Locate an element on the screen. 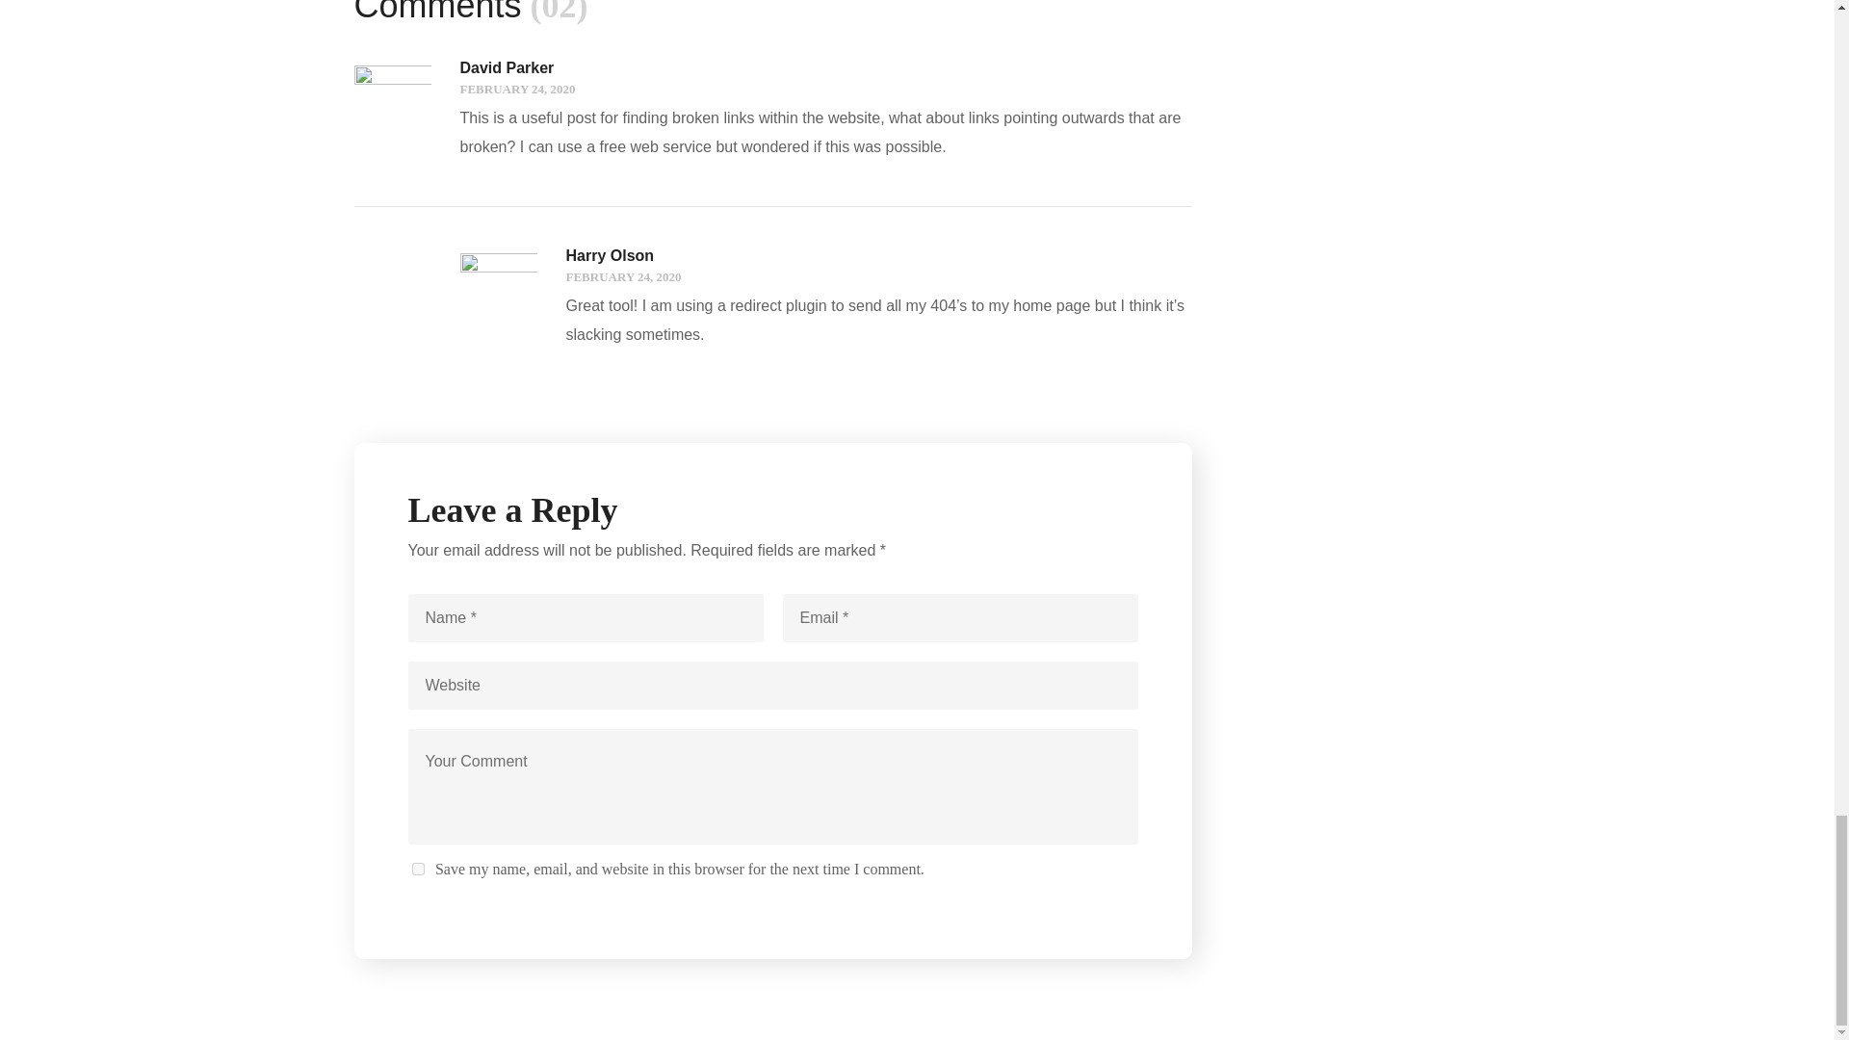  REPLY is located at coordinates (1169, 256).